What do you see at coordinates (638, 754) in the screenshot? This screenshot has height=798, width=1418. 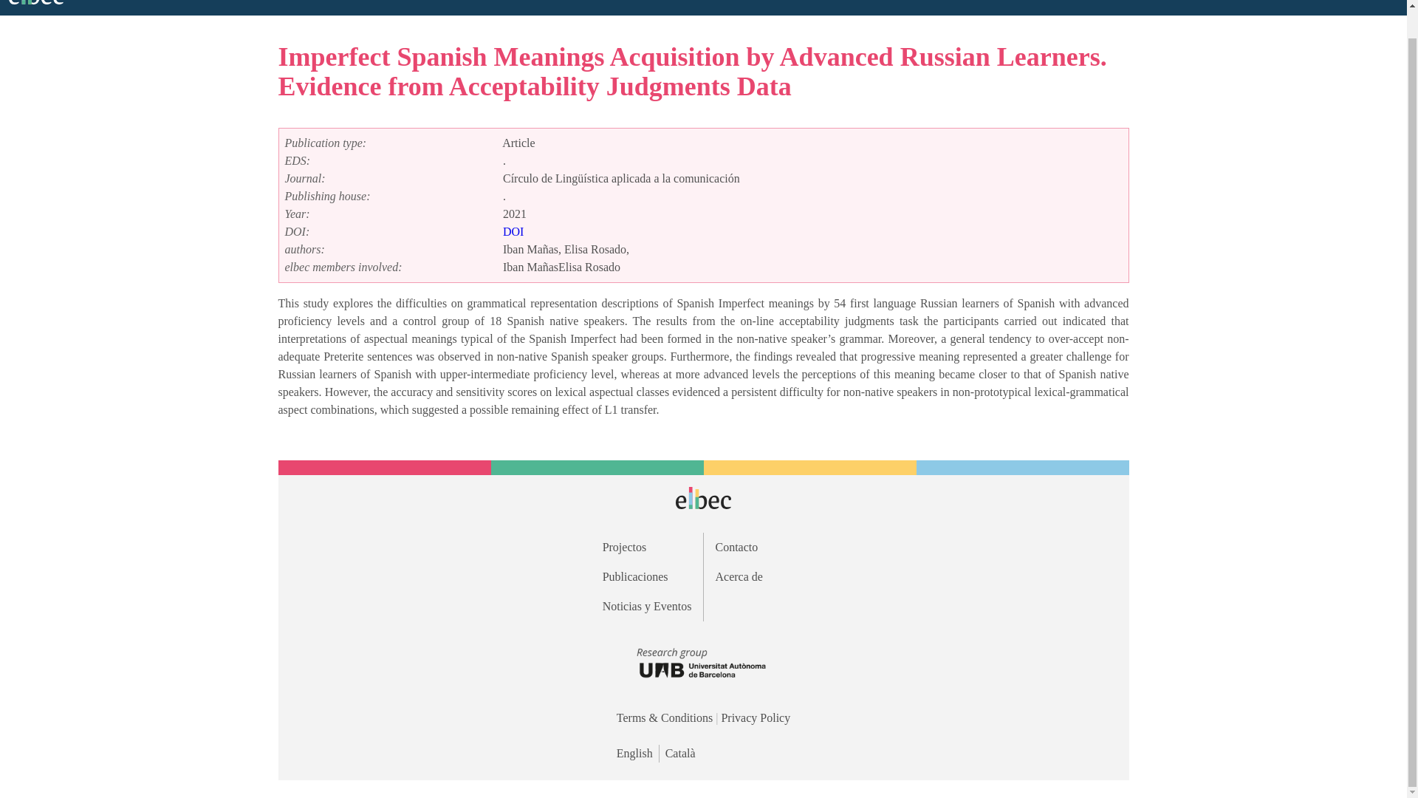 I see `English` at bounding box center [638, 754].